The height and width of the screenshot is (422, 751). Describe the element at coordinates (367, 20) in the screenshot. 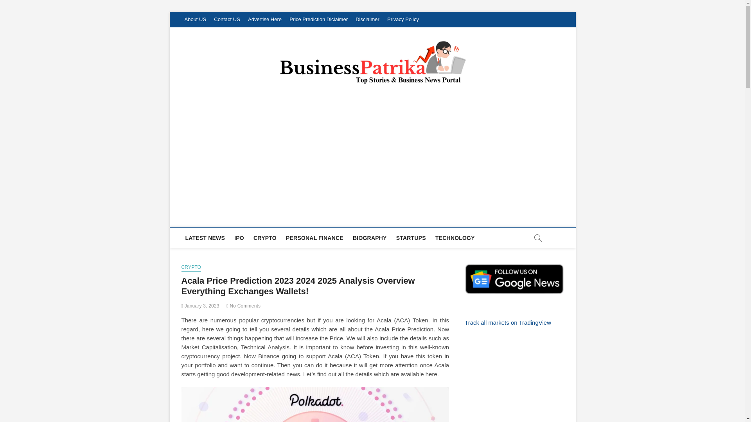

I see `Disclaimer` at that location.